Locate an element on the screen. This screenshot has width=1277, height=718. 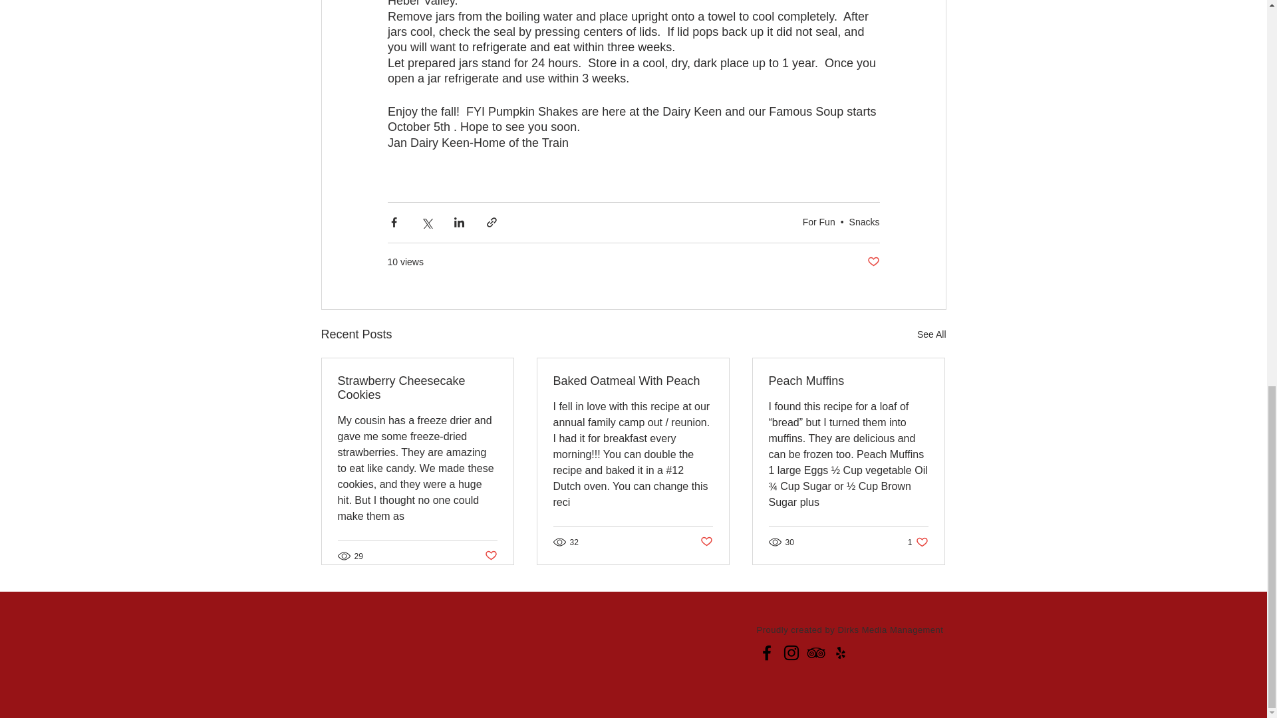
Post not marked as liked is located at coordinates (918, 542).